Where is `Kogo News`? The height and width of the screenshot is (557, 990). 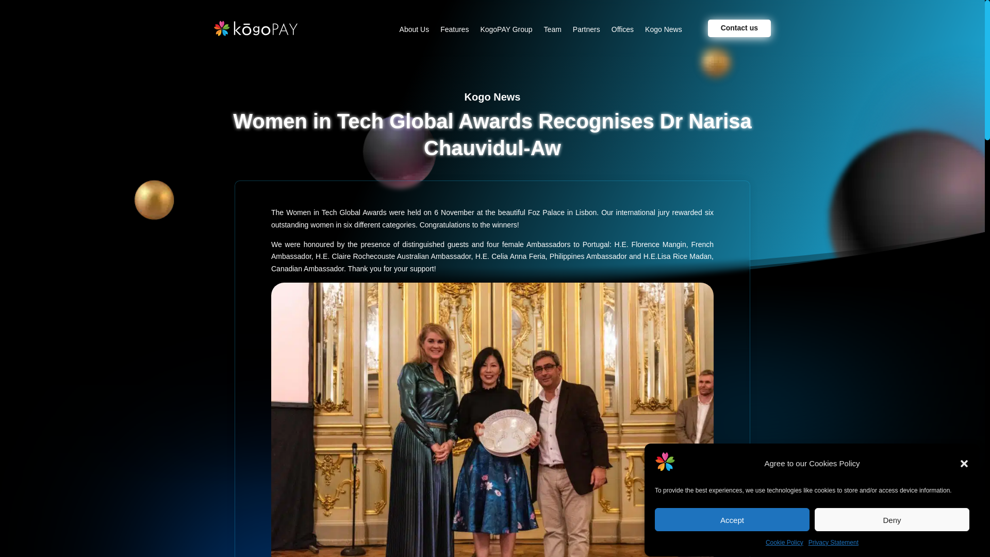 Kogo News is located at coordinates (663, 31).